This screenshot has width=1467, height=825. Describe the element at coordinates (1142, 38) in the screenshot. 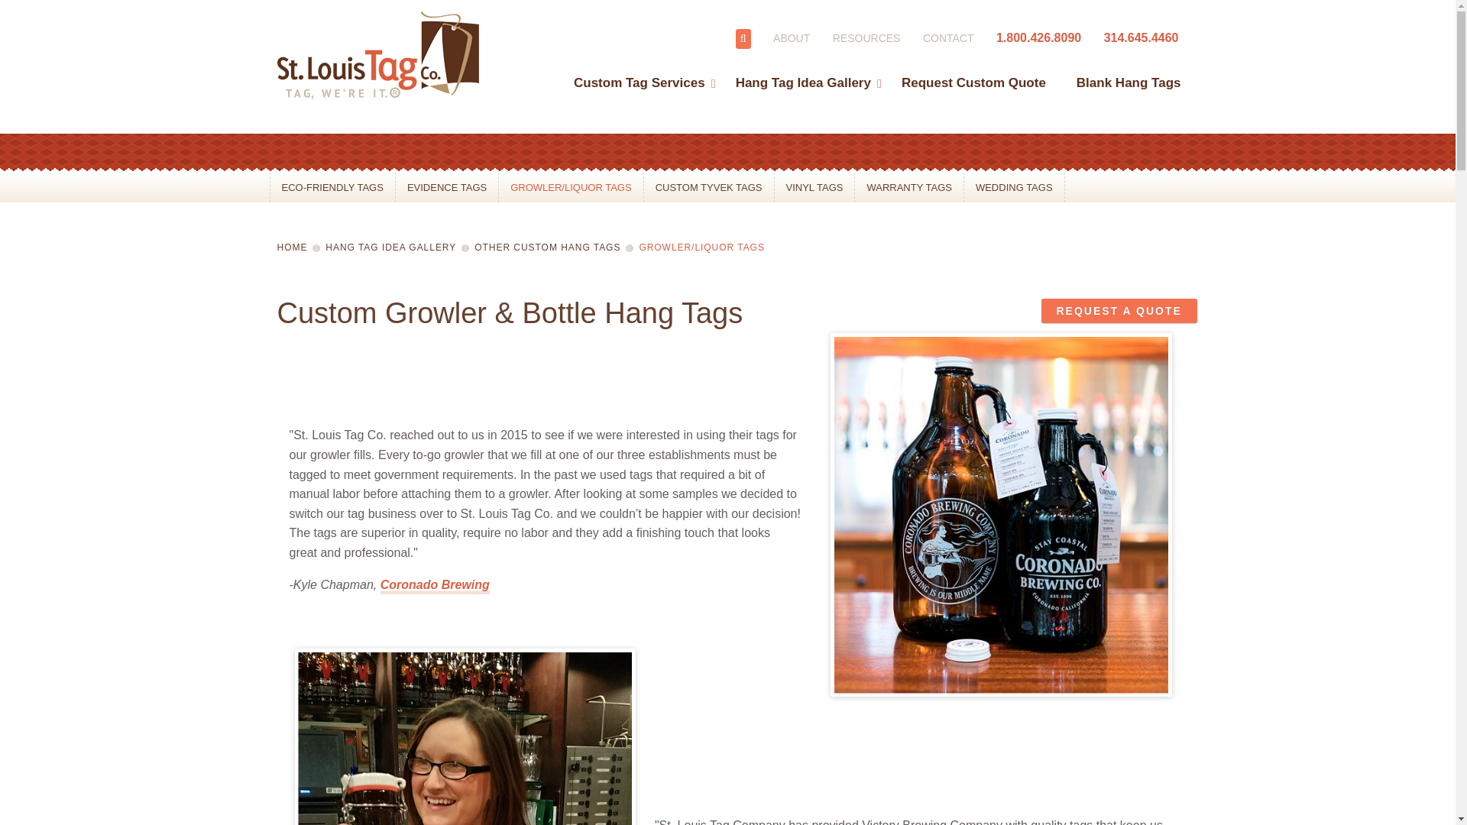

I see `314.645.4460` at that location.